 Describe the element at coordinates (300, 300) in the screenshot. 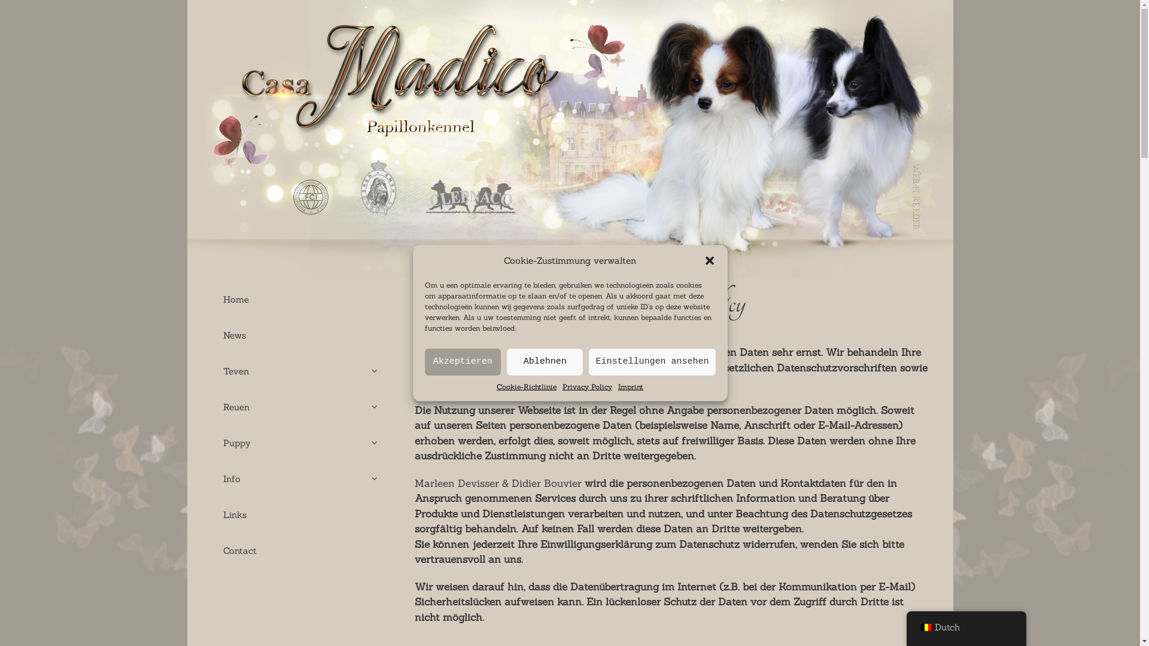

I see `Home` at that location.